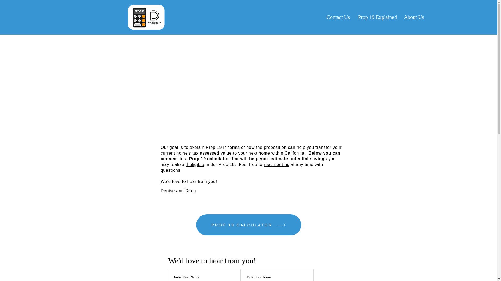 This screenshot has width=501, height=281. What do you see at coordinates (376, 17) in the screenshot?
I see `Prop 19 Explained` at bounding box center [376, 17].